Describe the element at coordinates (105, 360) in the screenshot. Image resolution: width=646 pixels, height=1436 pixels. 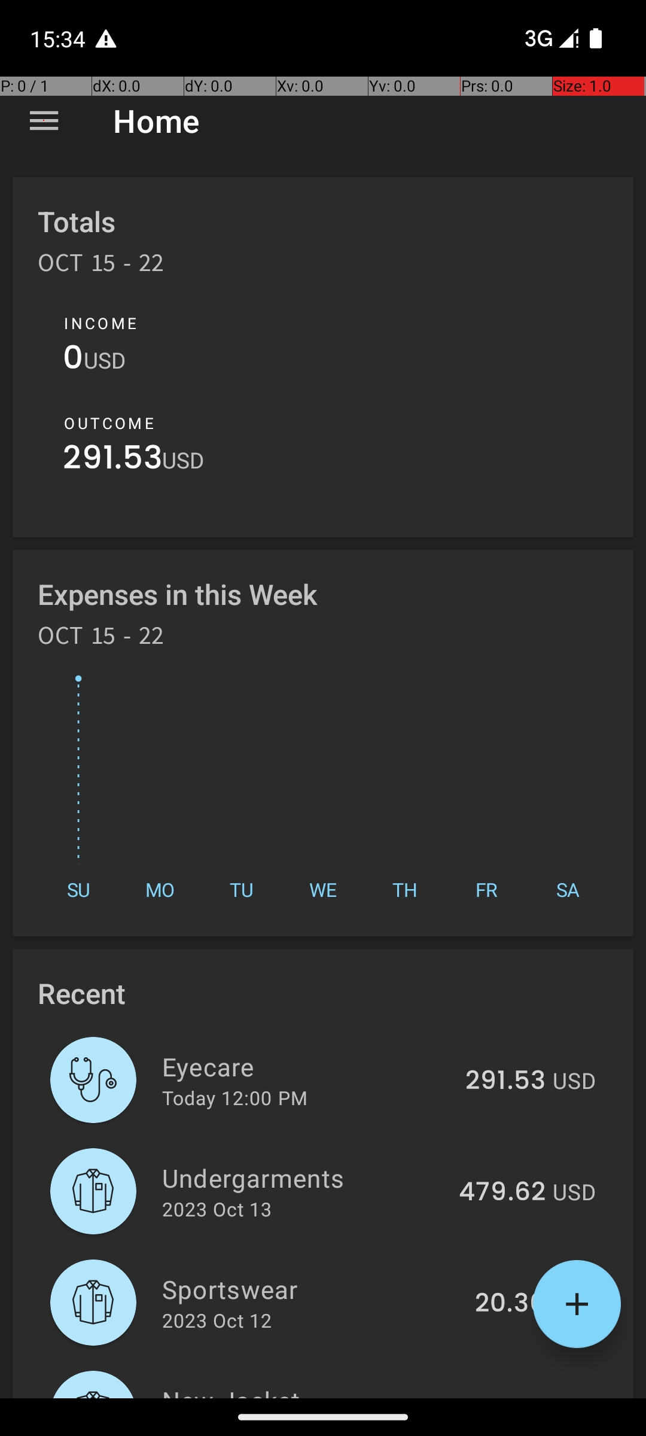
I see `USD` at that location.